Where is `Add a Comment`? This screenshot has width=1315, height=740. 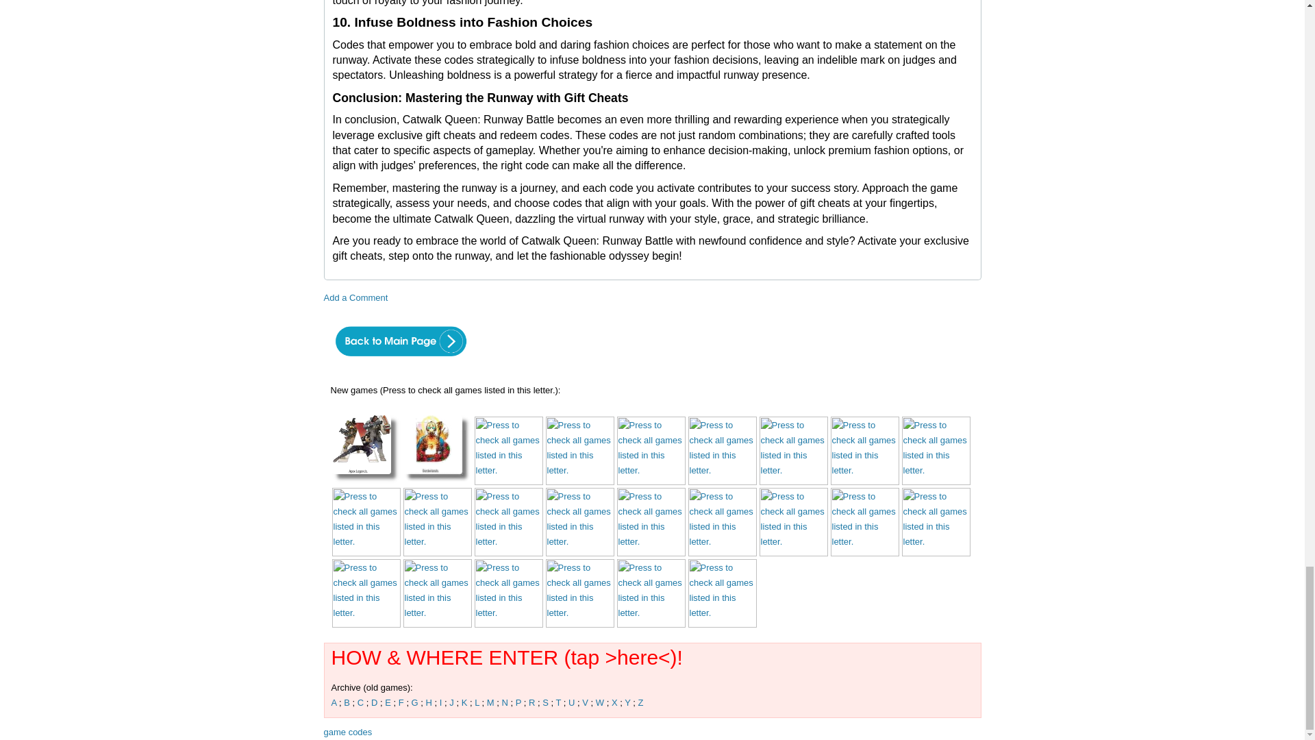 Add a Comment is located at coordinates (355, 297).